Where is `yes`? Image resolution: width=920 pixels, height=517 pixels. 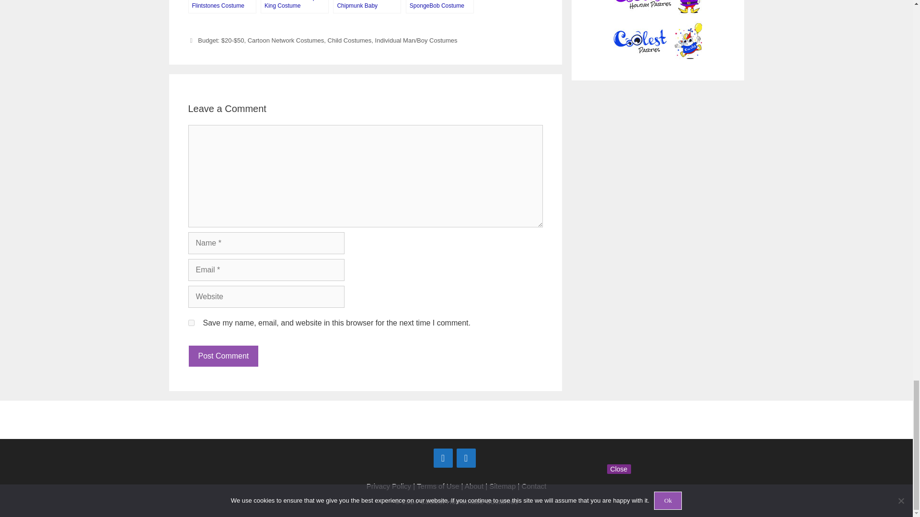 yes is located at coordinates (191, 323).